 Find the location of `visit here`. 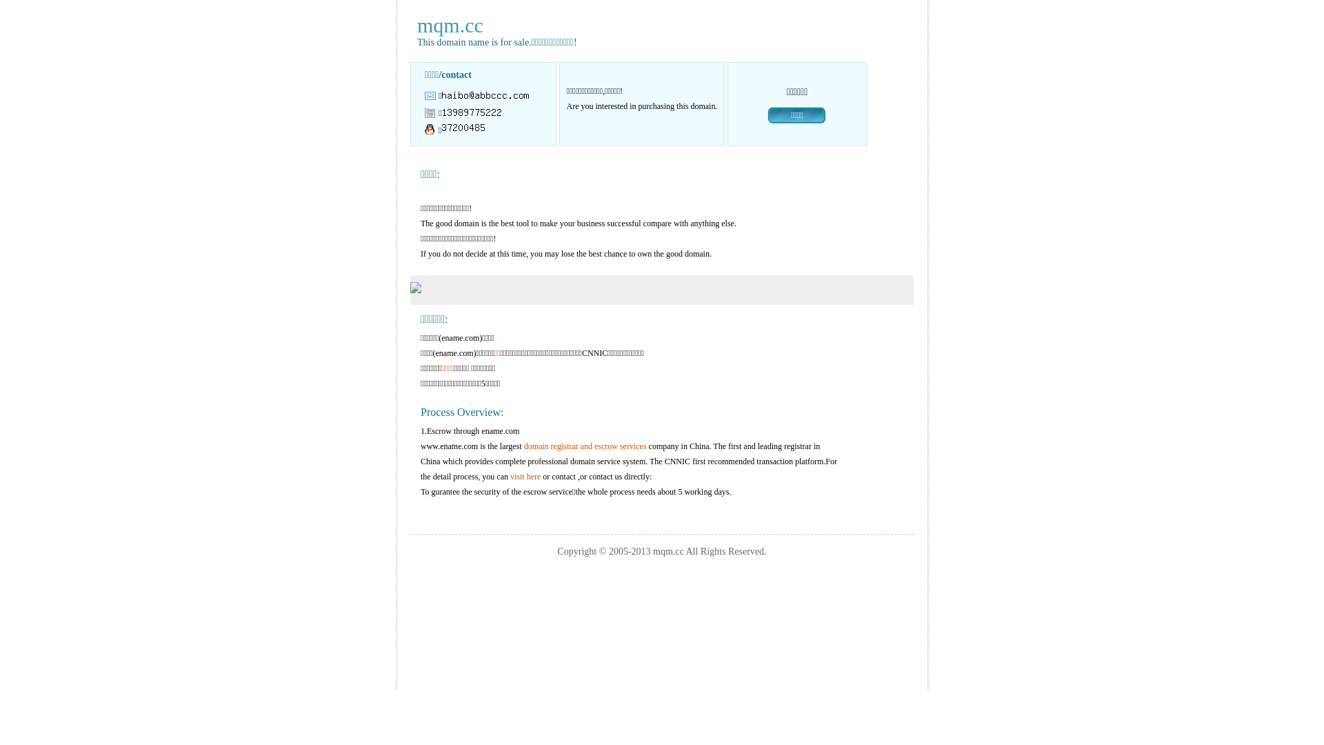

visit here is located at coordinates (525, 477).